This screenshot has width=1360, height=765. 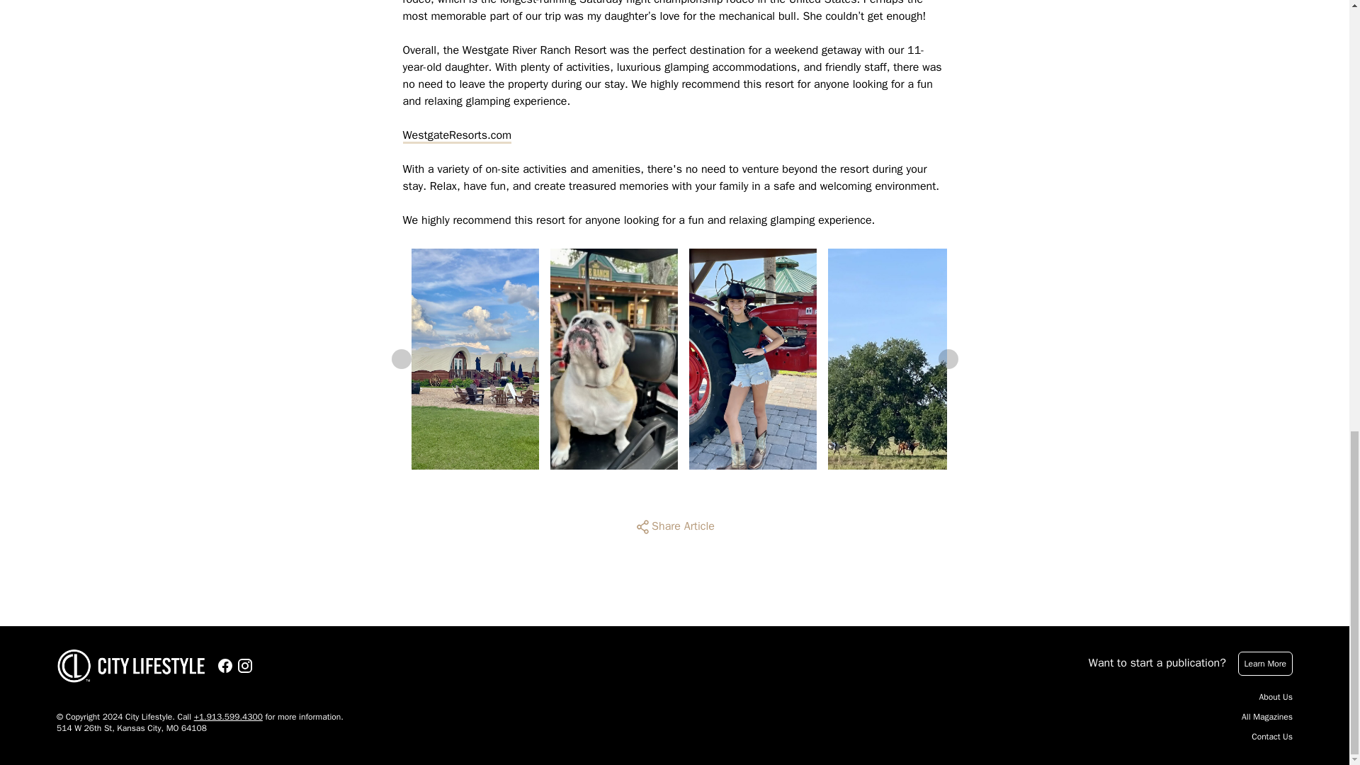 I want to click on About Us, so click(x=1276, y=697).